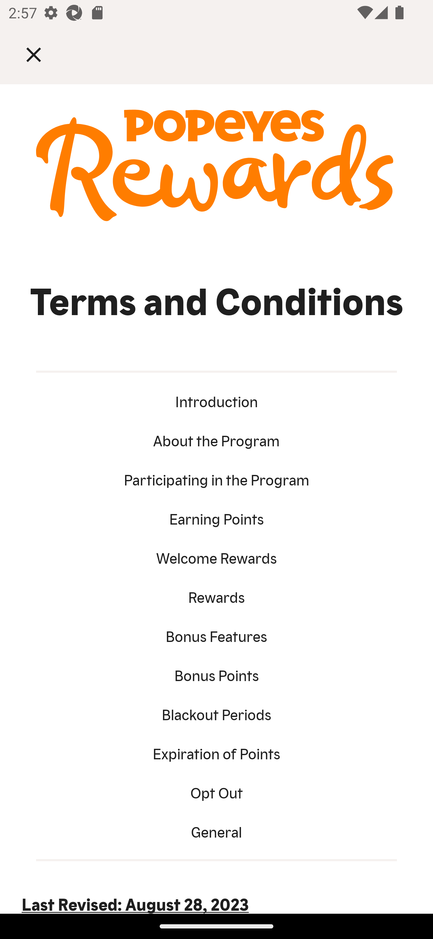  Describe the element at coordinates (216, 557) in the screenshot. I see `Welcome Rewards` at that location.